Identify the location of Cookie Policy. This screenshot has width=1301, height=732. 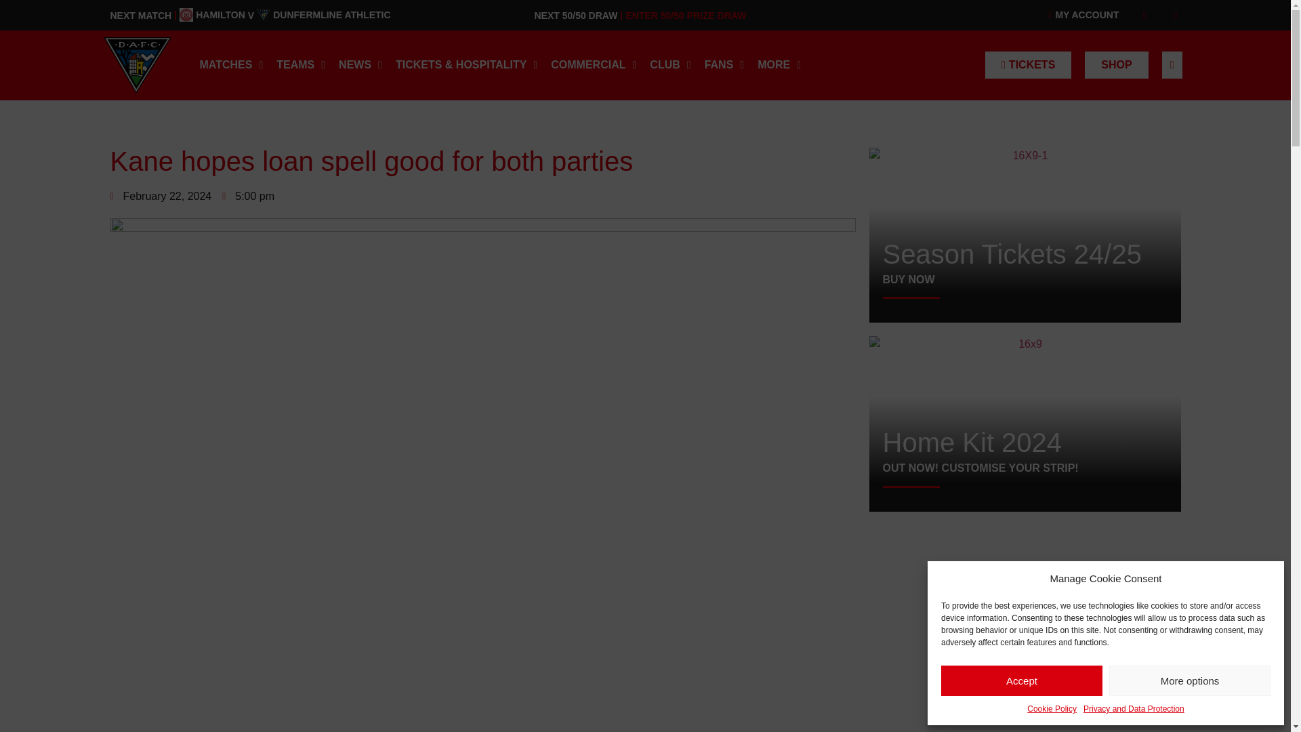
(1021, 680).